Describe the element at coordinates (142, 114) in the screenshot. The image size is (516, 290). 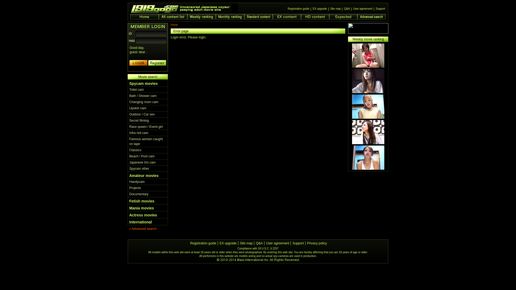
I see `Outdoor / Car sex` at that location.